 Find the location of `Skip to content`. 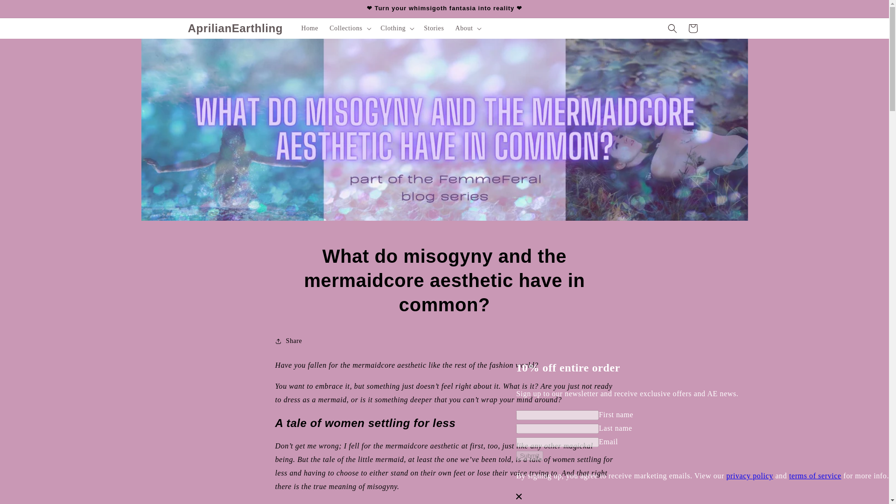

Skip to content is located at coordinates (28, 11).